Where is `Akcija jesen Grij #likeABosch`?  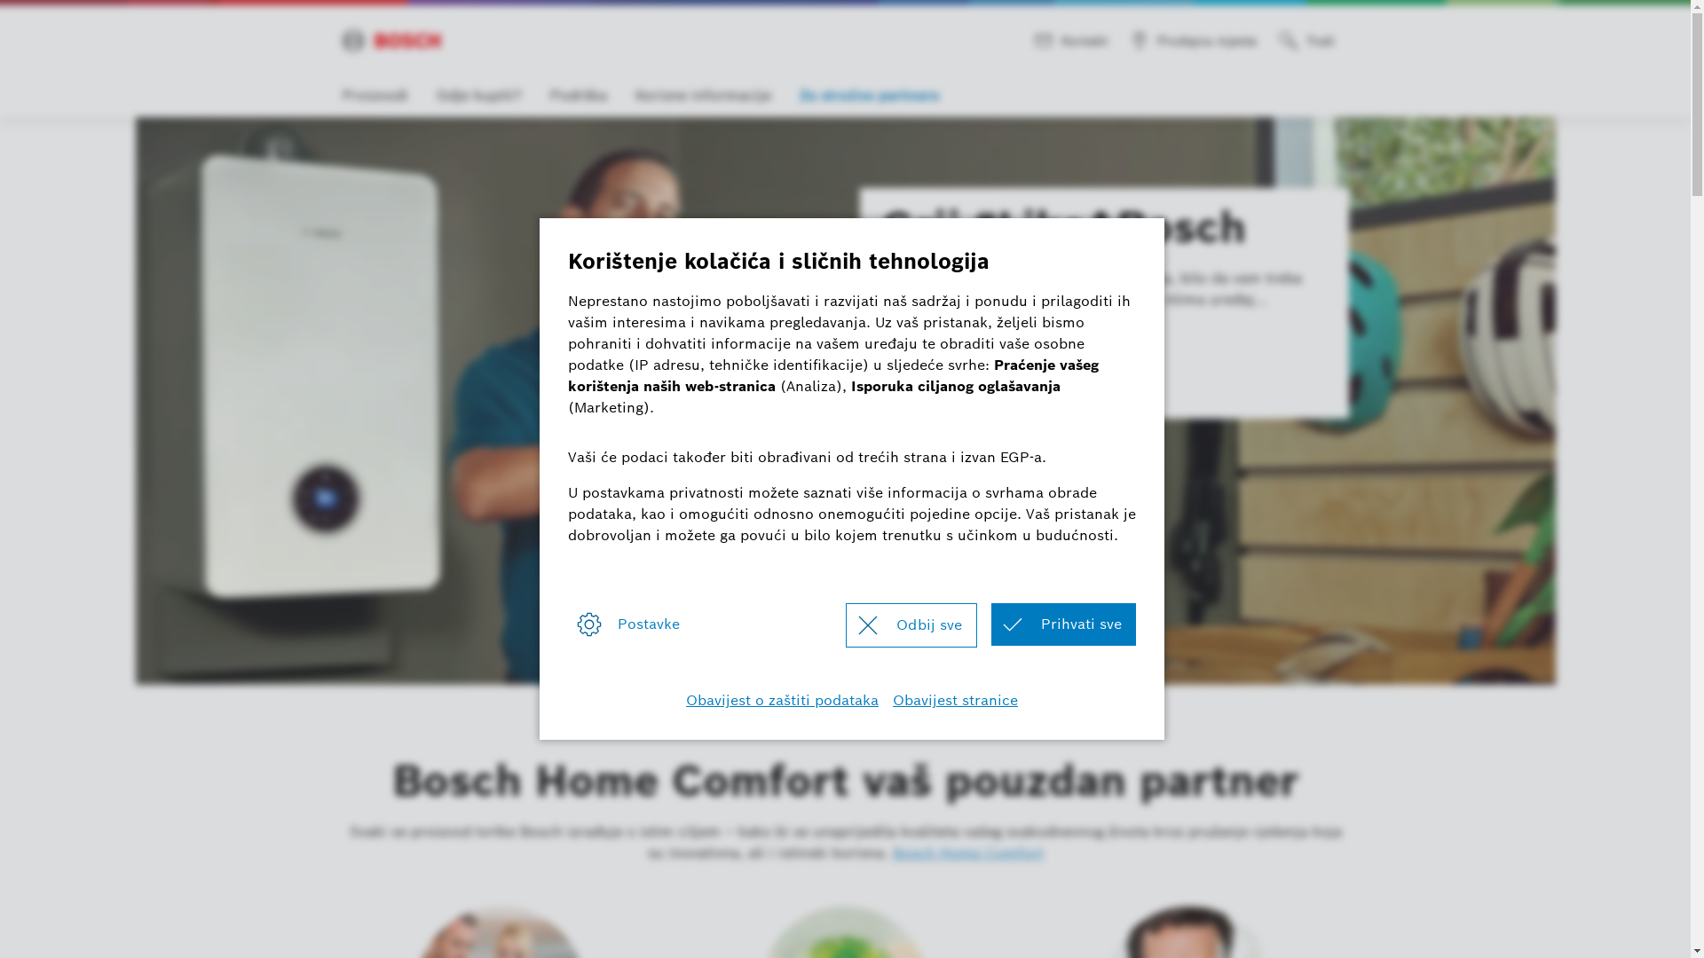 Akcija jesen Grij #likeABosch is located at coordinates (845, 401).